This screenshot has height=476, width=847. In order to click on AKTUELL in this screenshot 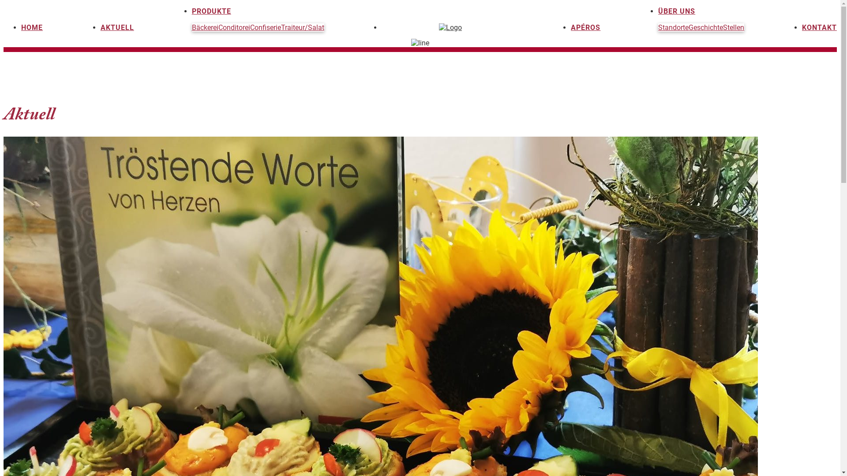, I will do `click(117, 27)`.